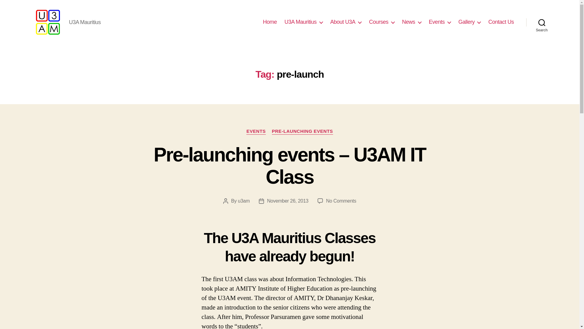 The height and width of the screenshot is (329, 584). I want to click on Courses, so click(382, 22).